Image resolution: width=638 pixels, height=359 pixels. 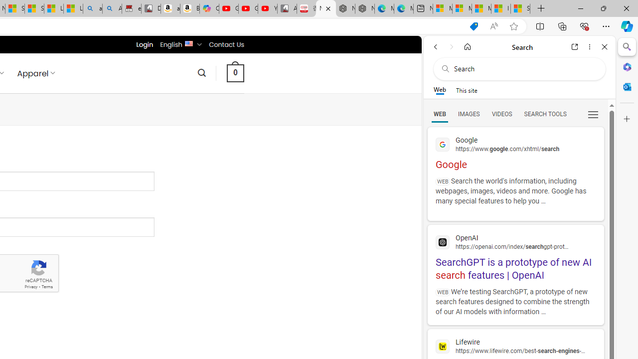 What do you see at coordinates (575, 47) in the screenshot?
I see `Open link in new tab` at bounding box center [575, 47].